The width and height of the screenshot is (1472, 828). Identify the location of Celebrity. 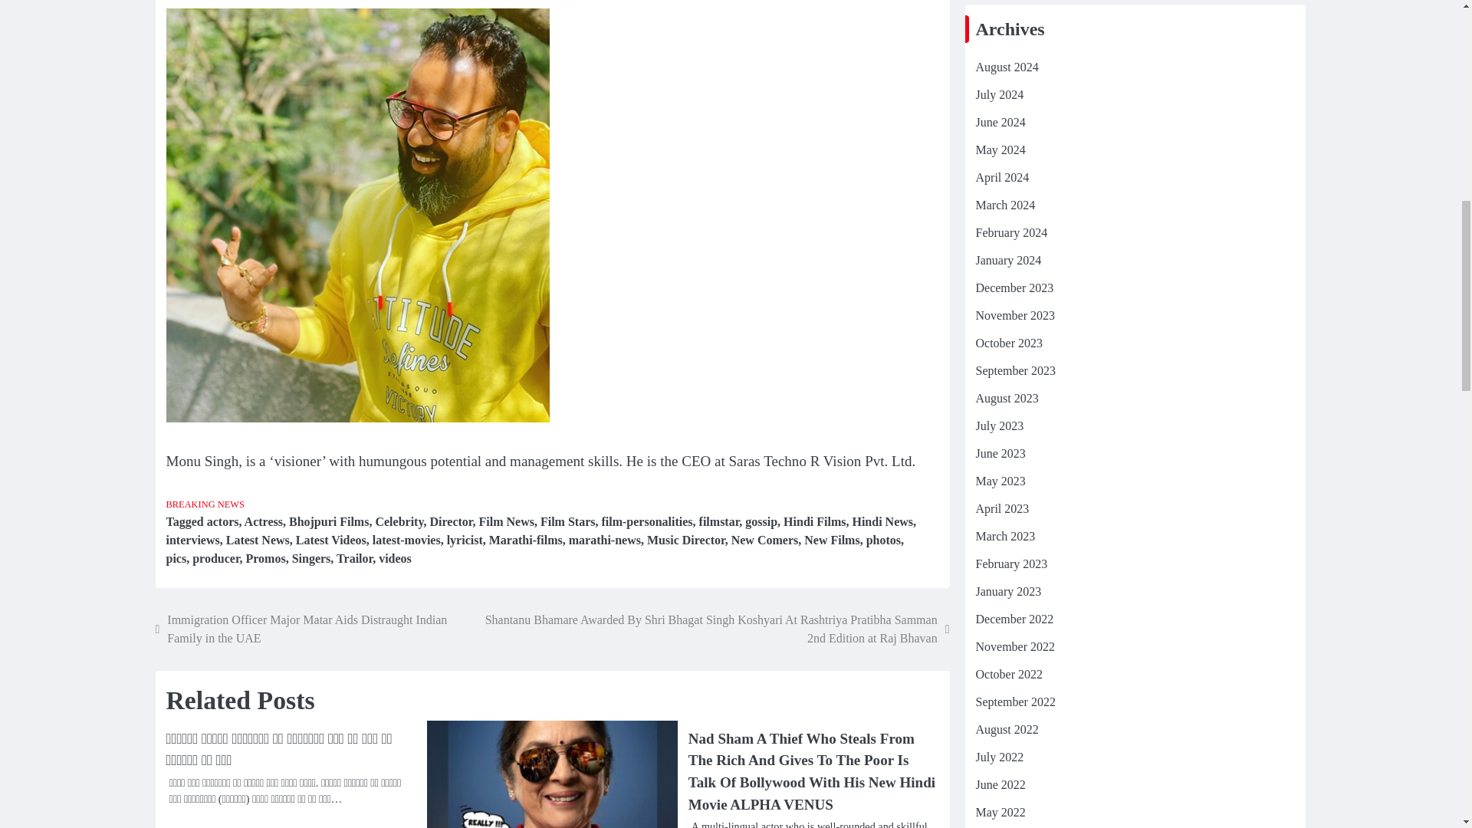
(399, 521).